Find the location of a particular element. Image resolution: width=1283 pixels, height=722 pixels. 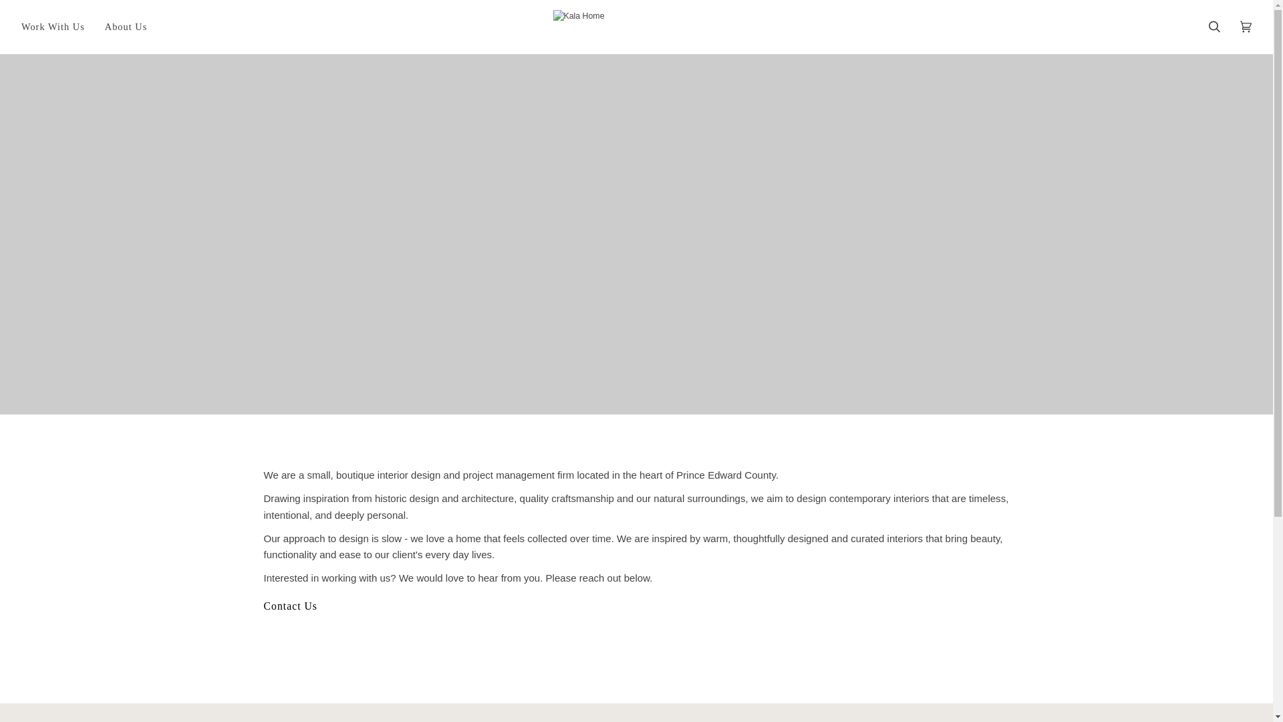

About Us is located at coordinates (126, 27).